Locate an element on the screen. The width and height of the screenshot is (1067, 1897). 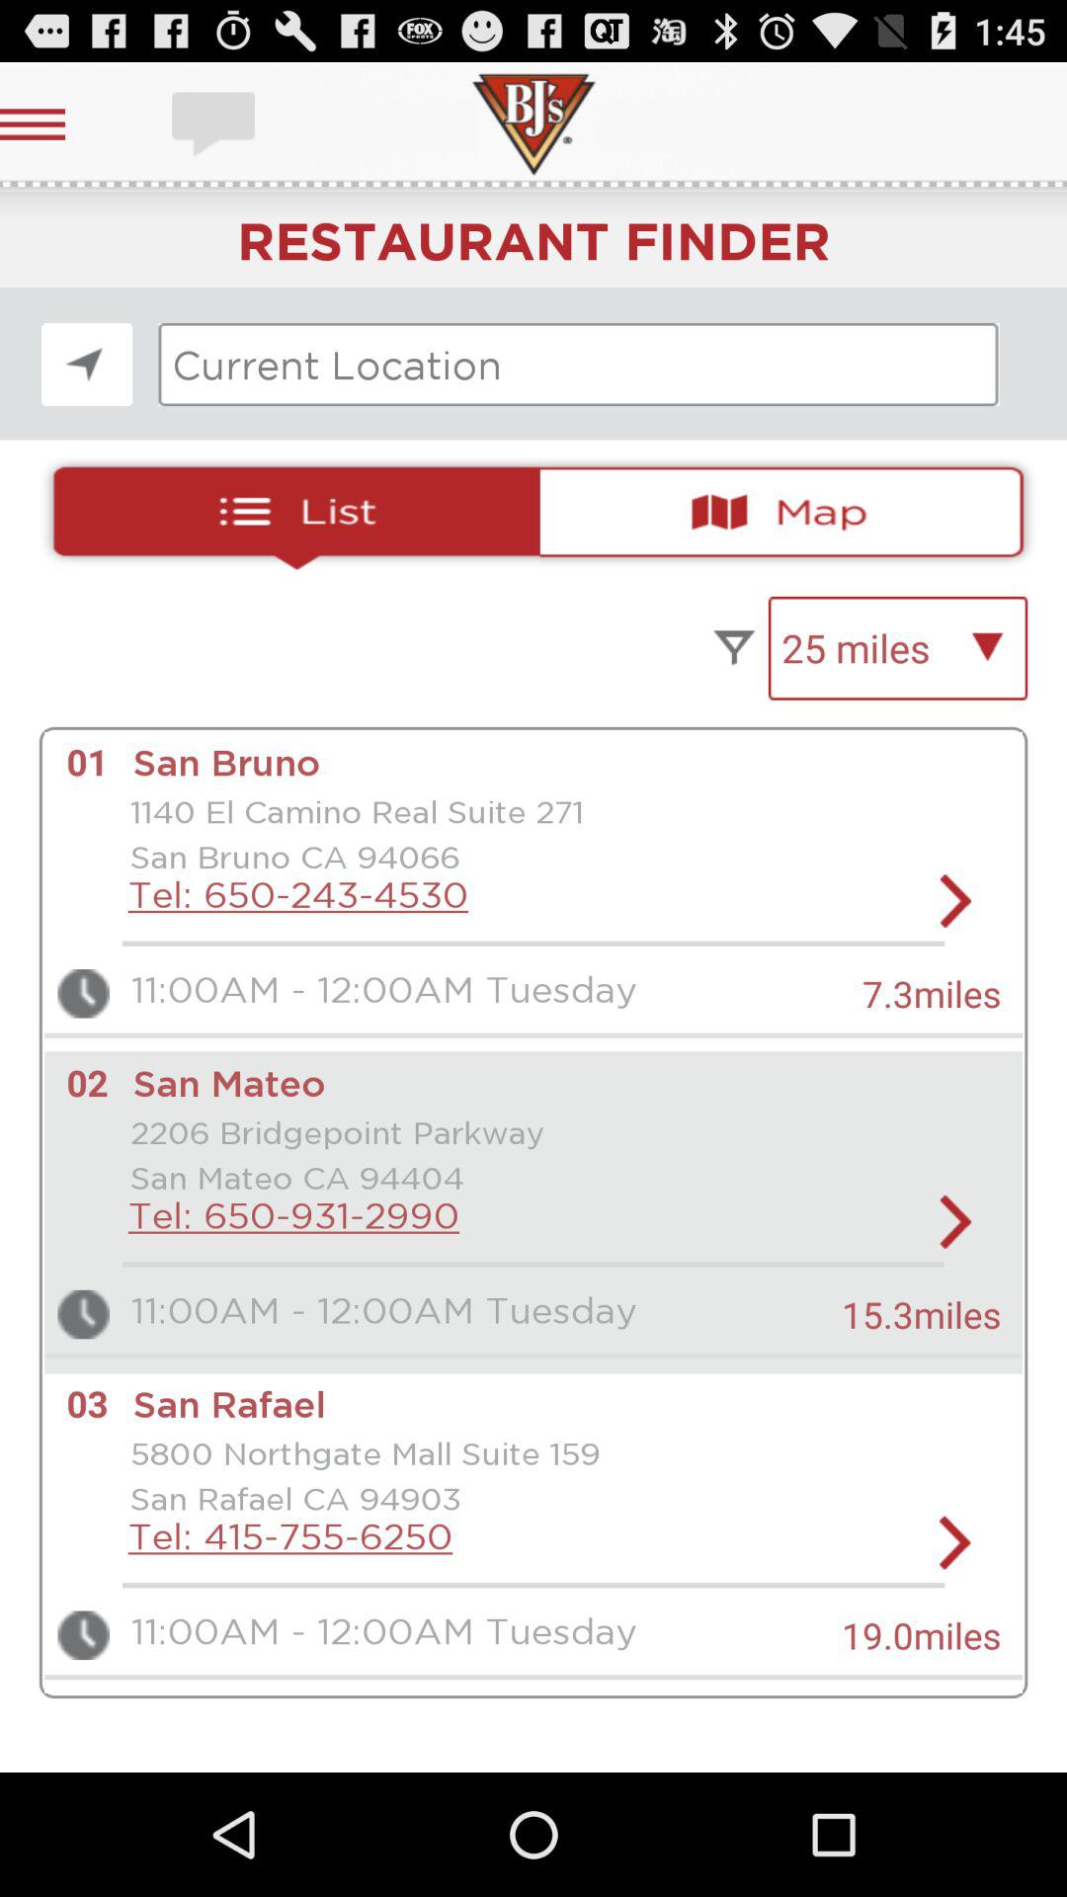
go to location is located at coordinates (87, 364).